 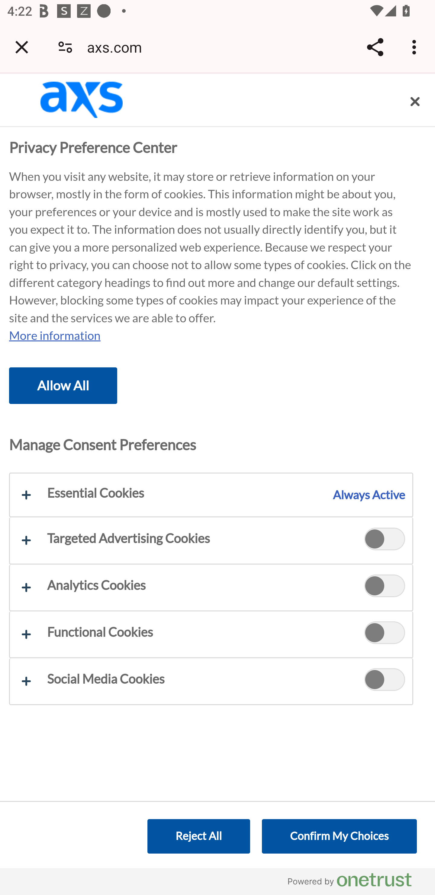 I want to click on axs.com, so click(x=118, y=47).